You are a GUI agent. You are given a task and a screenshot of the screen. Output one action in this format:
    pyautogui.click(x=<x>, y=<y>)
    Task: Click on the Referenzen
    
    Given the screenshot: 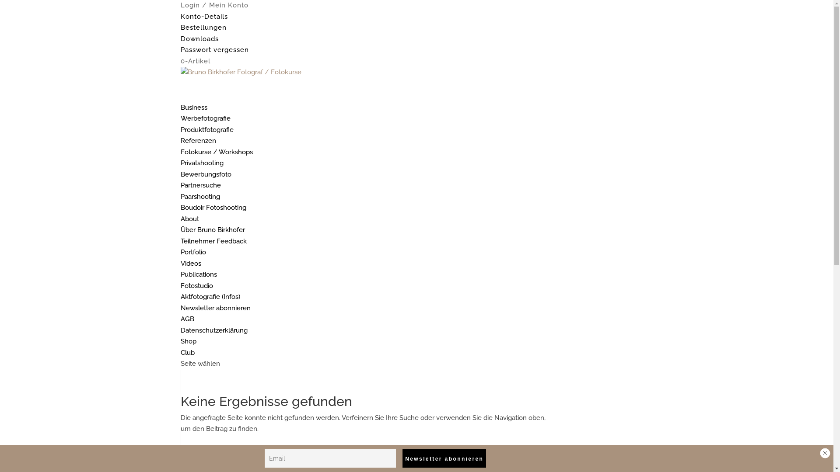 What is the action you would take?
    pyautogui.click(x=198, y=141)
    